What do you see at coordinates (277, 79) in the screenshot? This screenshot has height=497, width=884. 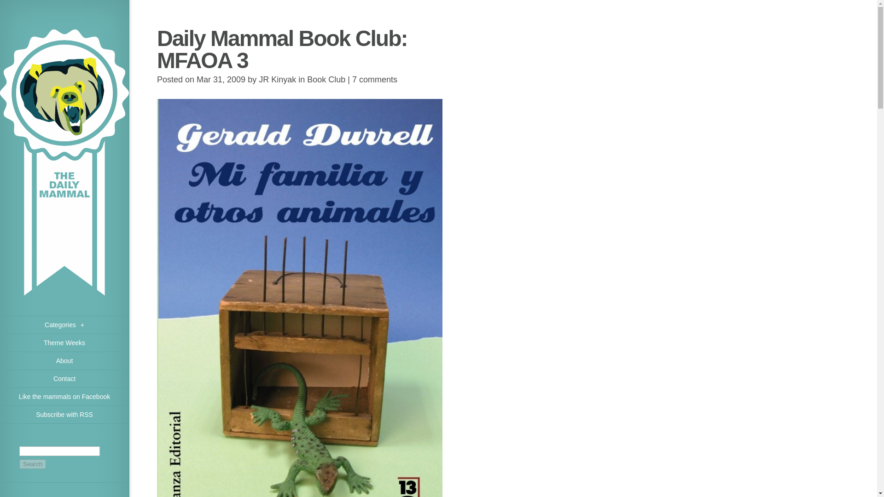 I see `JR Kinyak` at bounding box center [277, 79].